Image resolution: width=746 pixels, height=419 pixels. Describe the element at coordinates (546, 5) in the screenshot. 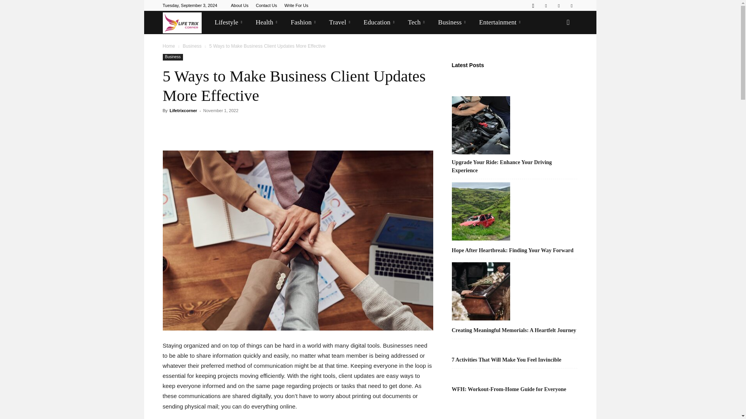

I see `Pinterest` at that location.